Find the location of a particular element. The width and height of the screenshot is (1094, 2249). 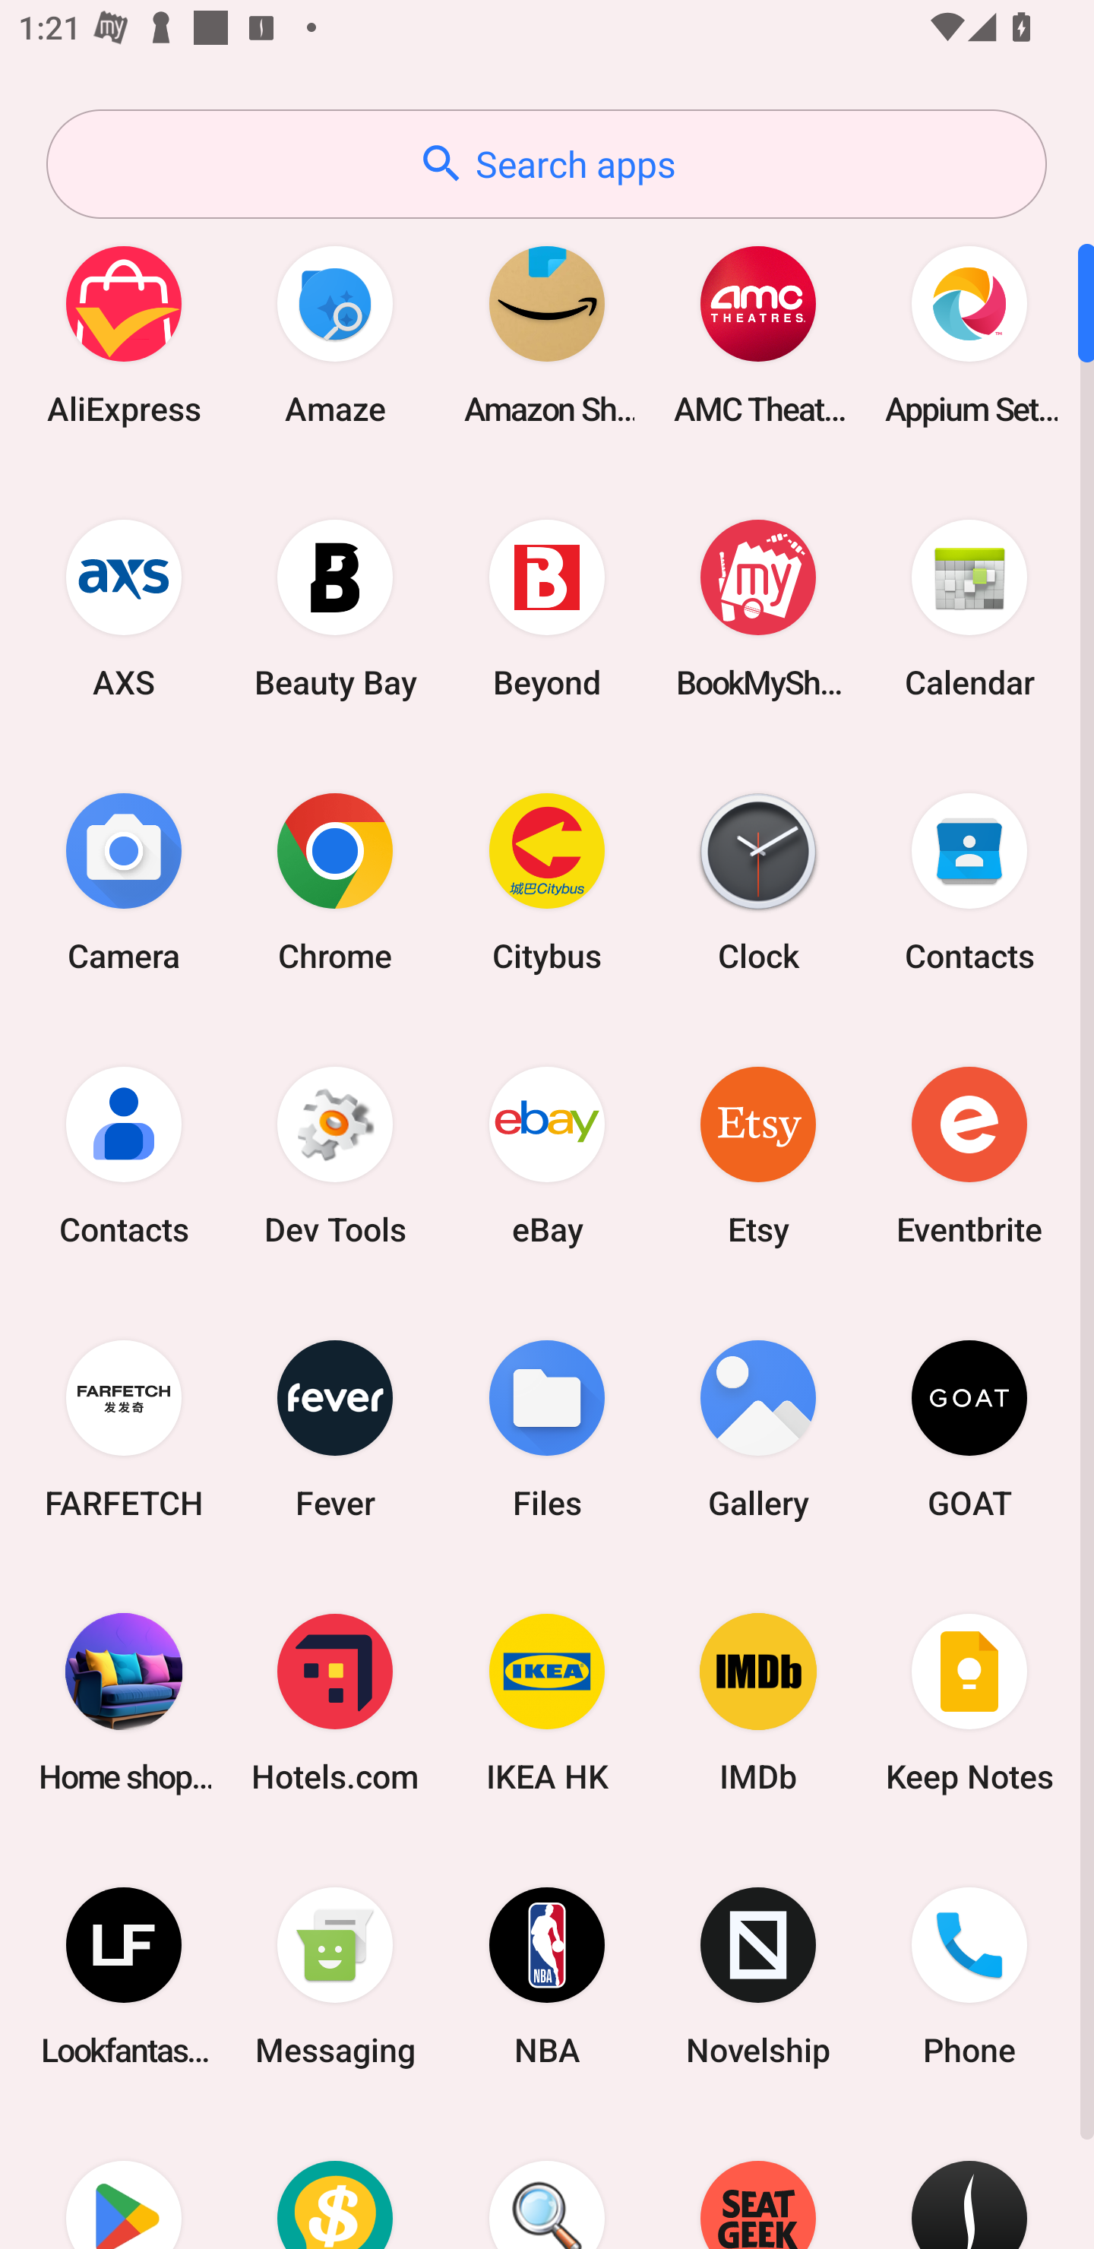

Gallery is located at coordinates (758, 1428).